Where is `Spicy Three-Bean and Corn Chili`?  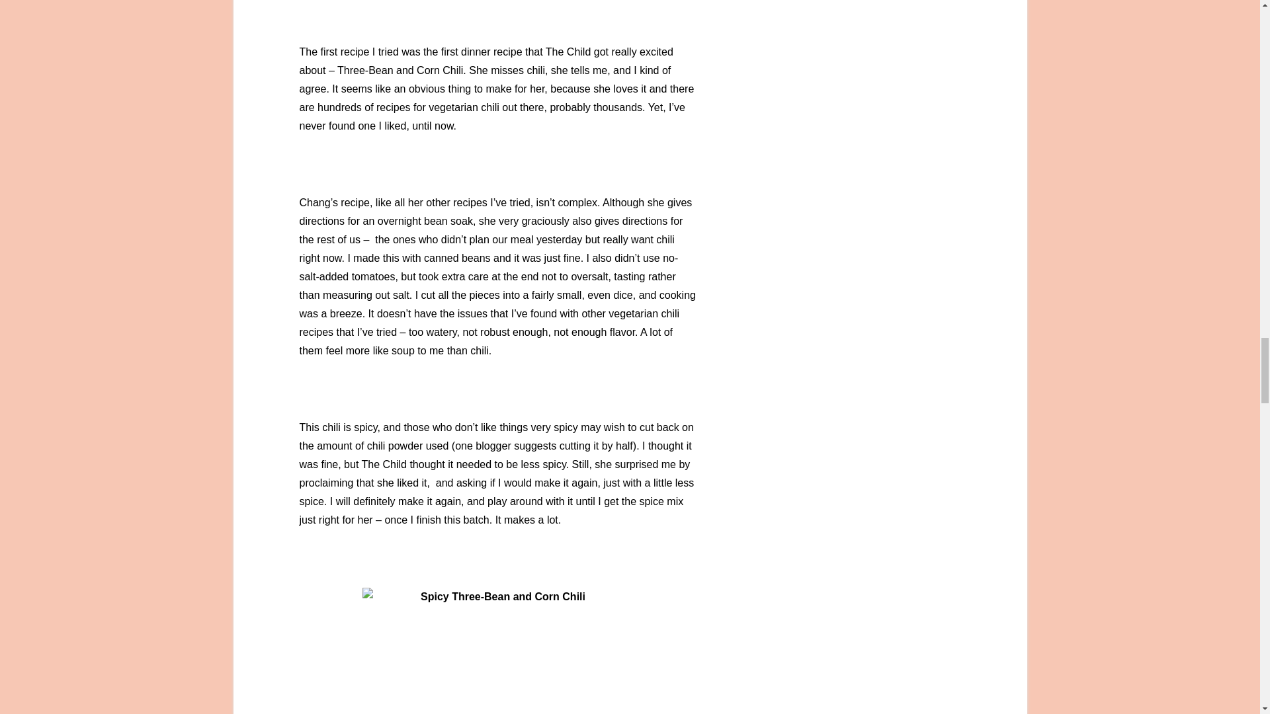 Spicy Three-Bean and Corn Chili is located at coordinates (497, 651).